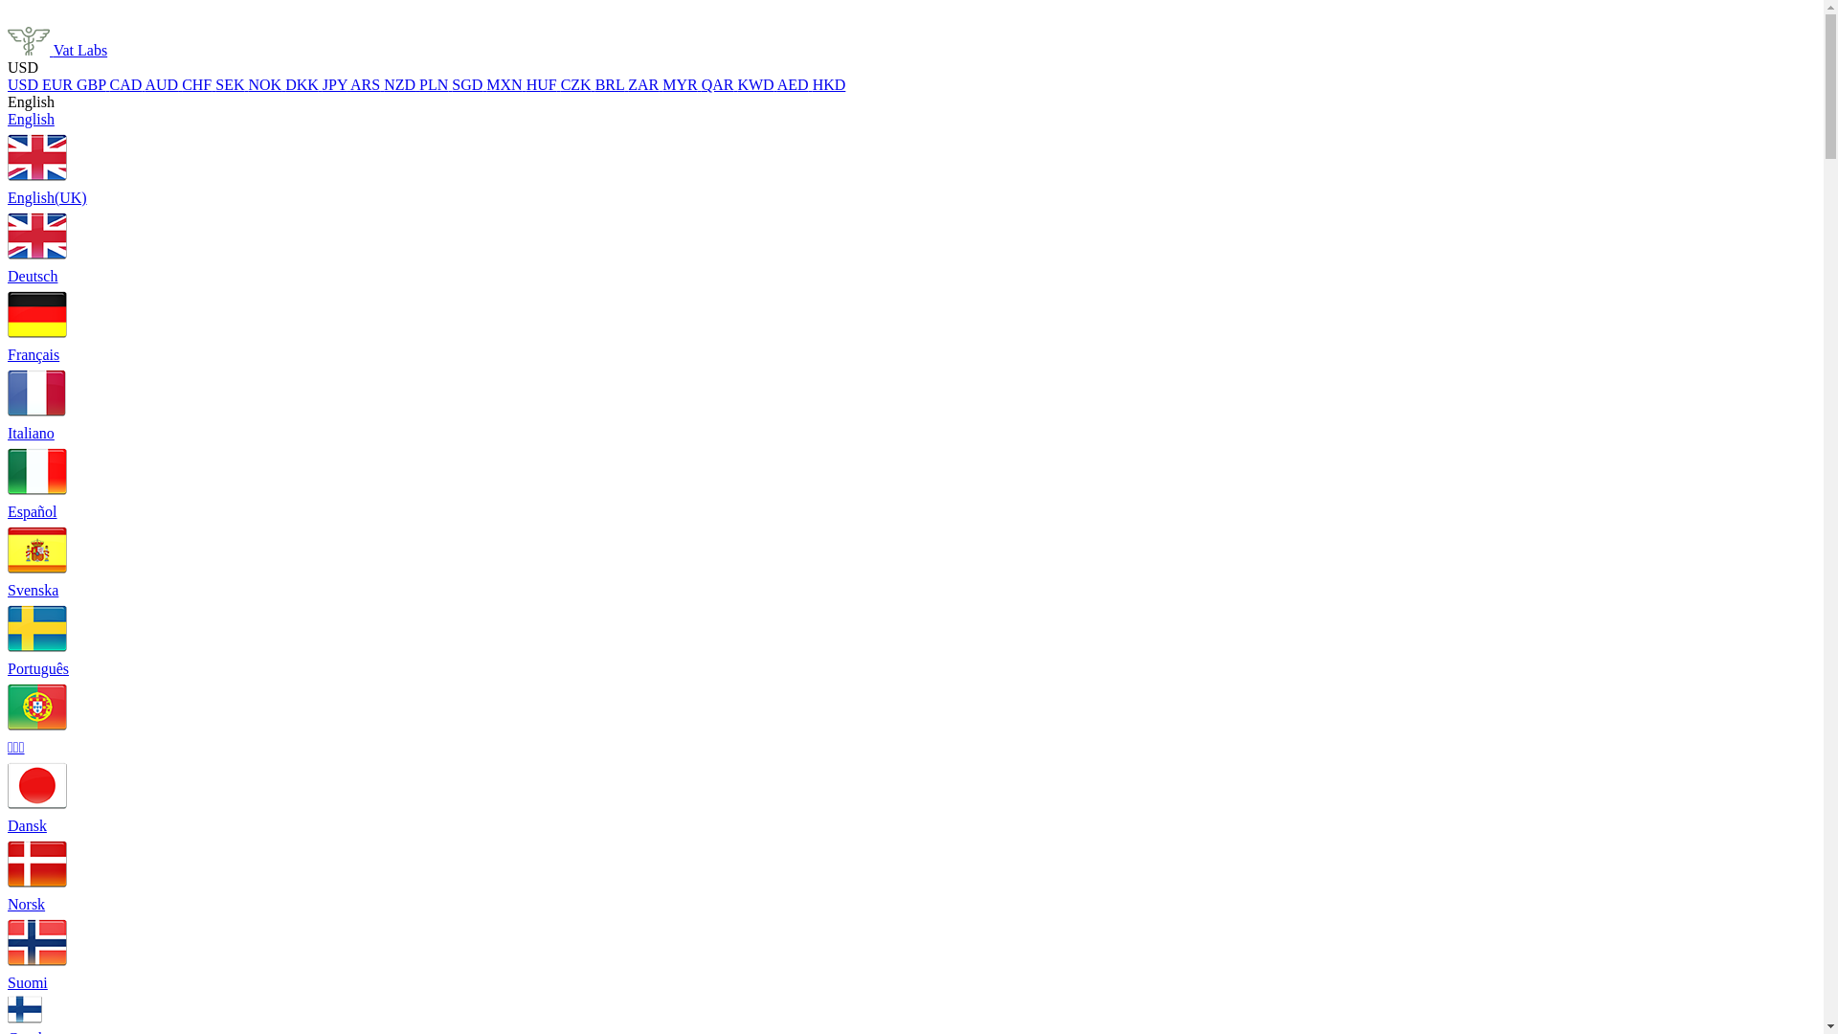 Image resolution: width=1838 pixels, height=1034 pixels. I want to click on English(UK), so click(911, 229).